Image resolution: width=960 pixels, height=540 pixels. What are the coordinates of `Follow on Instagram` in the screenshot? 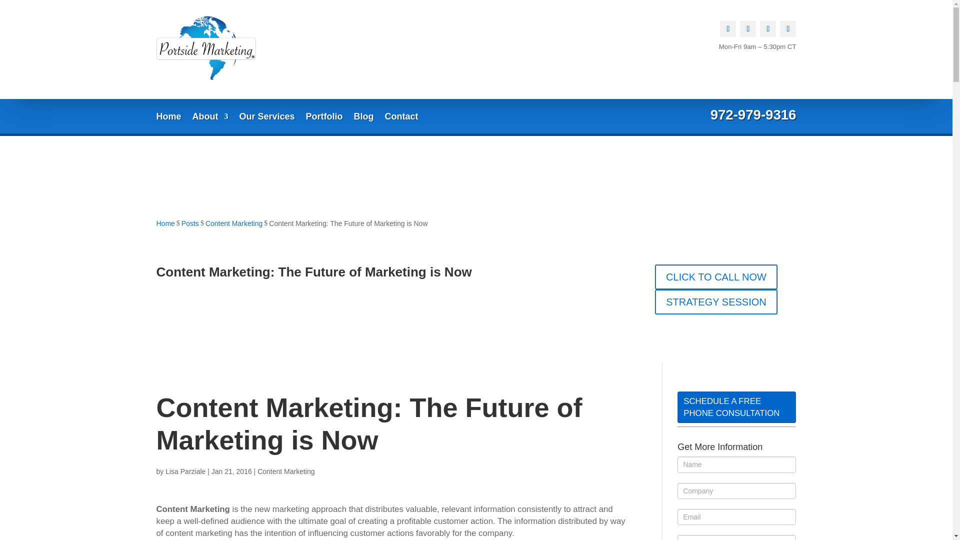 It's located at (768, 29).